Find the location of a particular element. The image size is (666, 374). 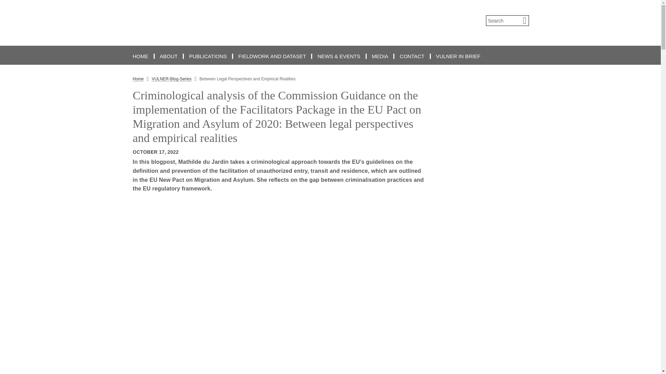

Twitter is located at coordinates (118, 131).